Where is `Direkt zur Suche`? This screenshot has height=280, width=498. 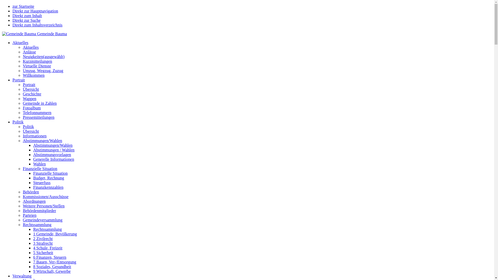 Direkt zur Suche is located at coordinates (26, 20).